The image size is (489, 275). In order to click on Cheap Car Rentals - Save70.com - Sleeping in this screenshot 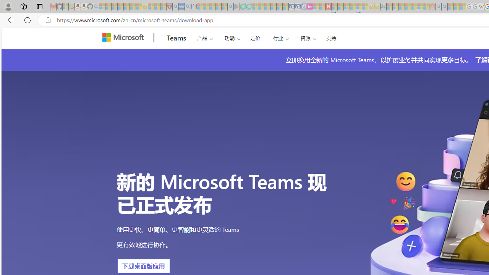, I will do `click(291, 7)`.